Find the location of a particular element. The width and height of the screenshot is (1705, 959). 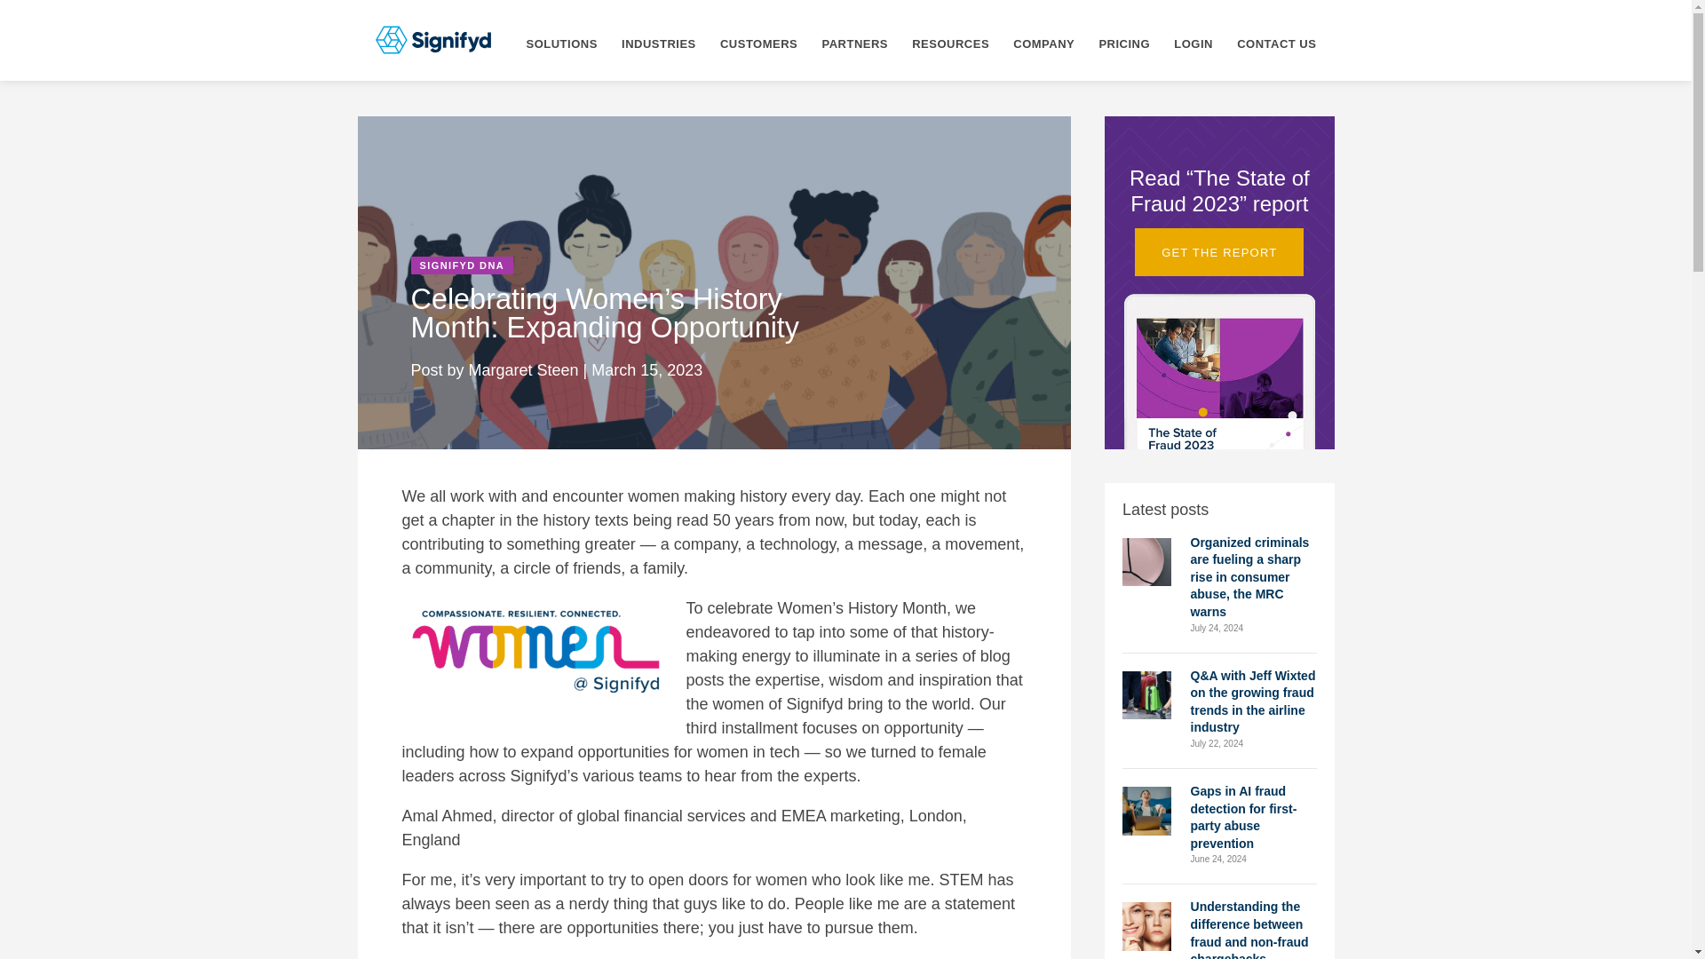

CONTACT US is located at coordinates (1277, 39).